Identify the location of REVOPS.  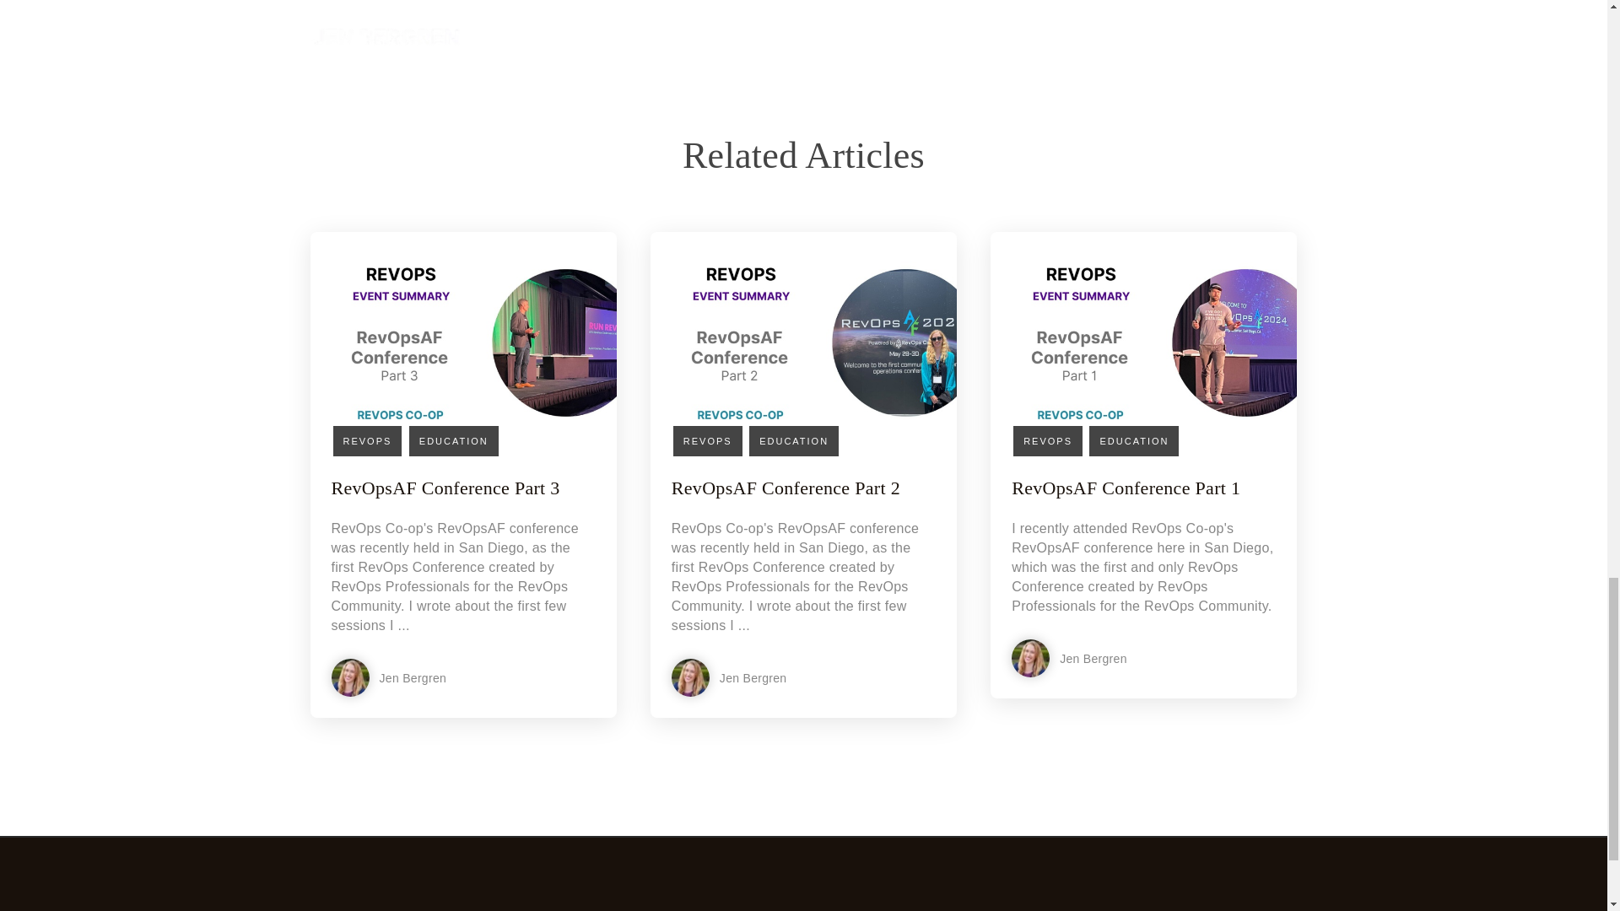
(1048, 441).